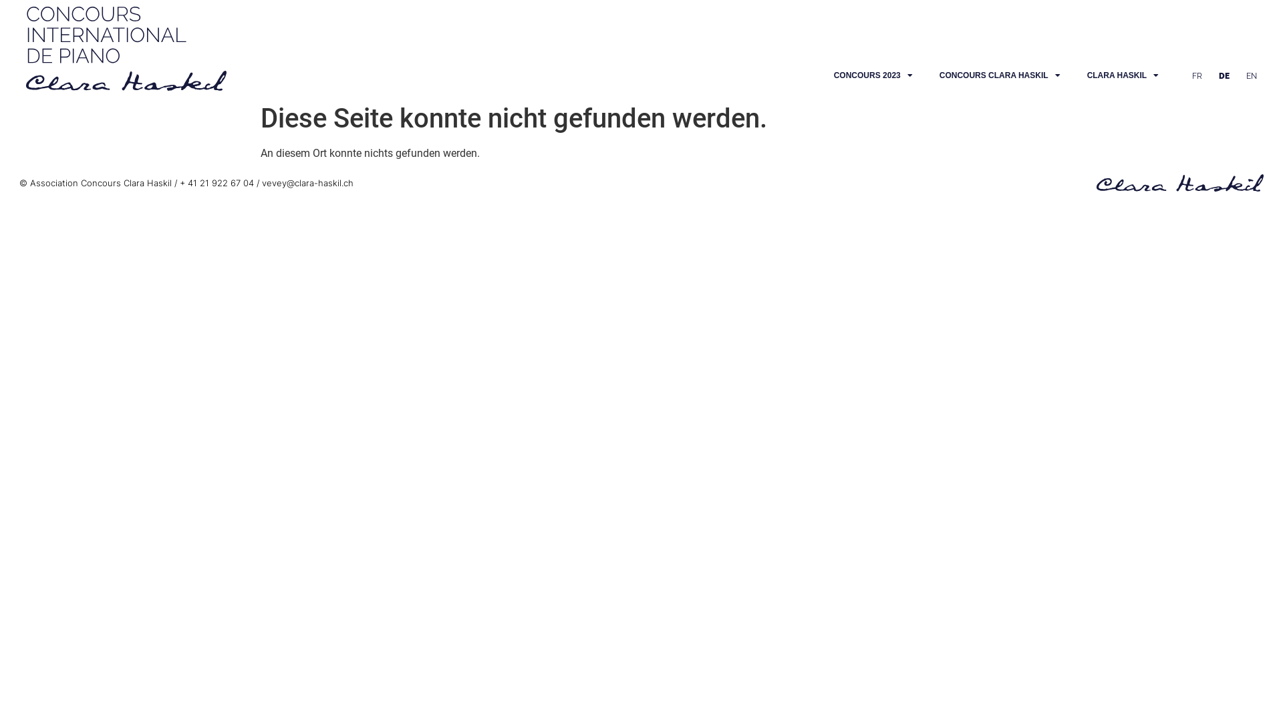  I want to click on EN, so click(1248, 76).